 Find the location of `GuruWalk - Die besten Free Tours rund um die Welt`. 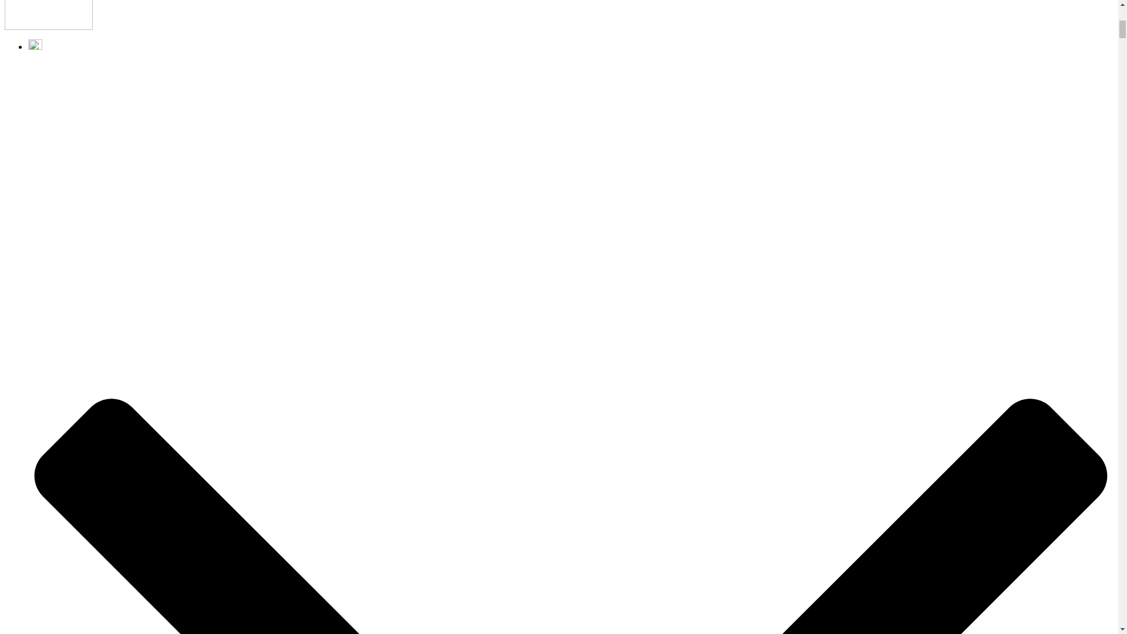

GuruWalk - Die besten Free Tours rund um die Welt is located at coordinates (48, 26).